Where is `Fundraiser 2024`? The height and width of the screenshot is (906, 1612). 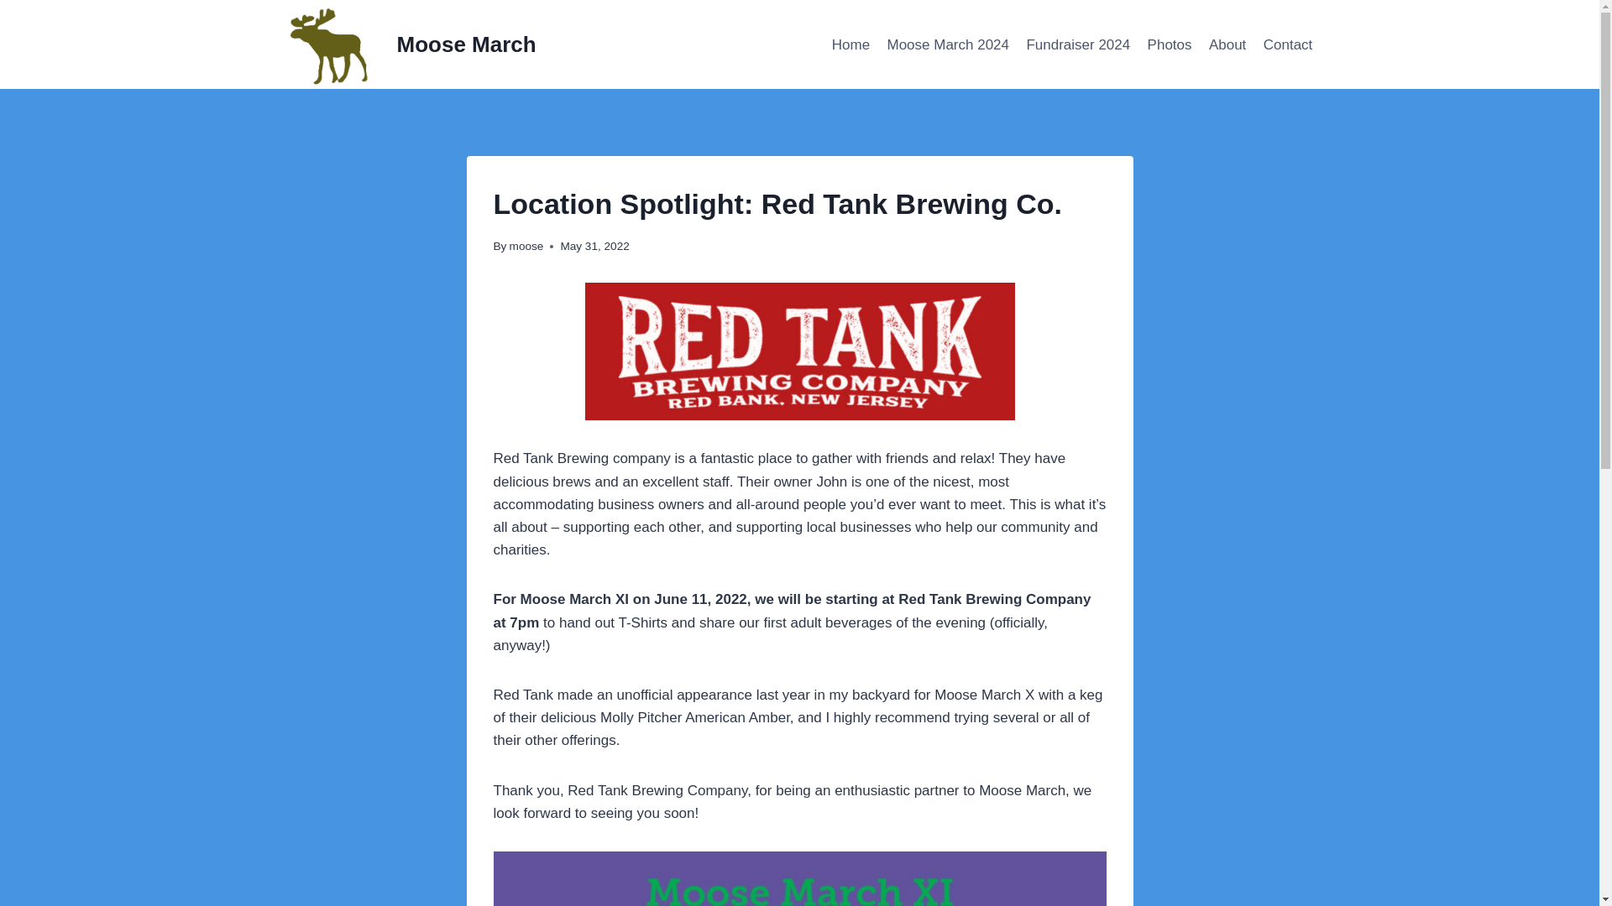
Fundraiser 2024 is located at coordinates (1077, 44).